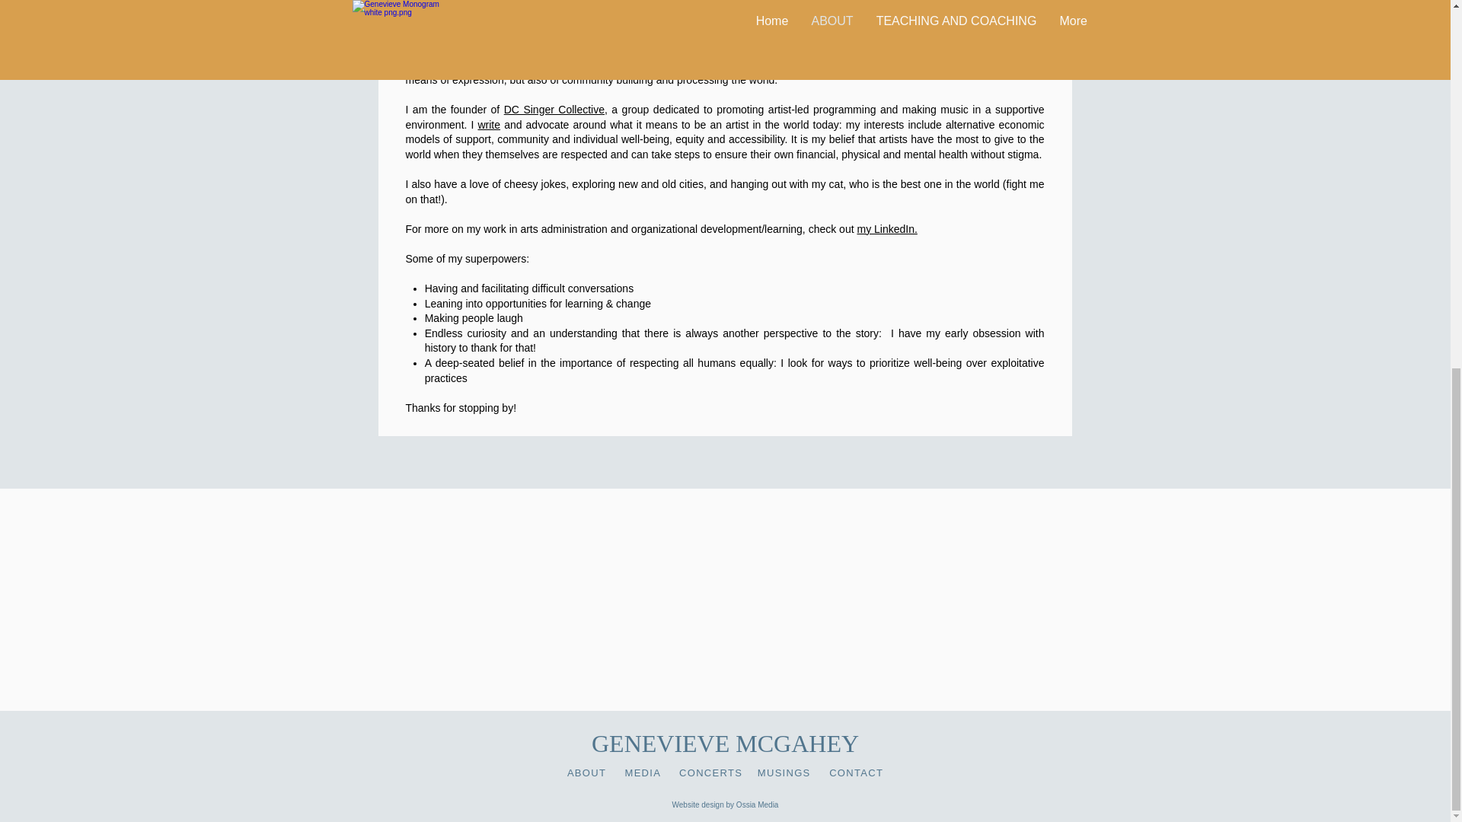  I want to click on MEDIA, so click(642, 772).